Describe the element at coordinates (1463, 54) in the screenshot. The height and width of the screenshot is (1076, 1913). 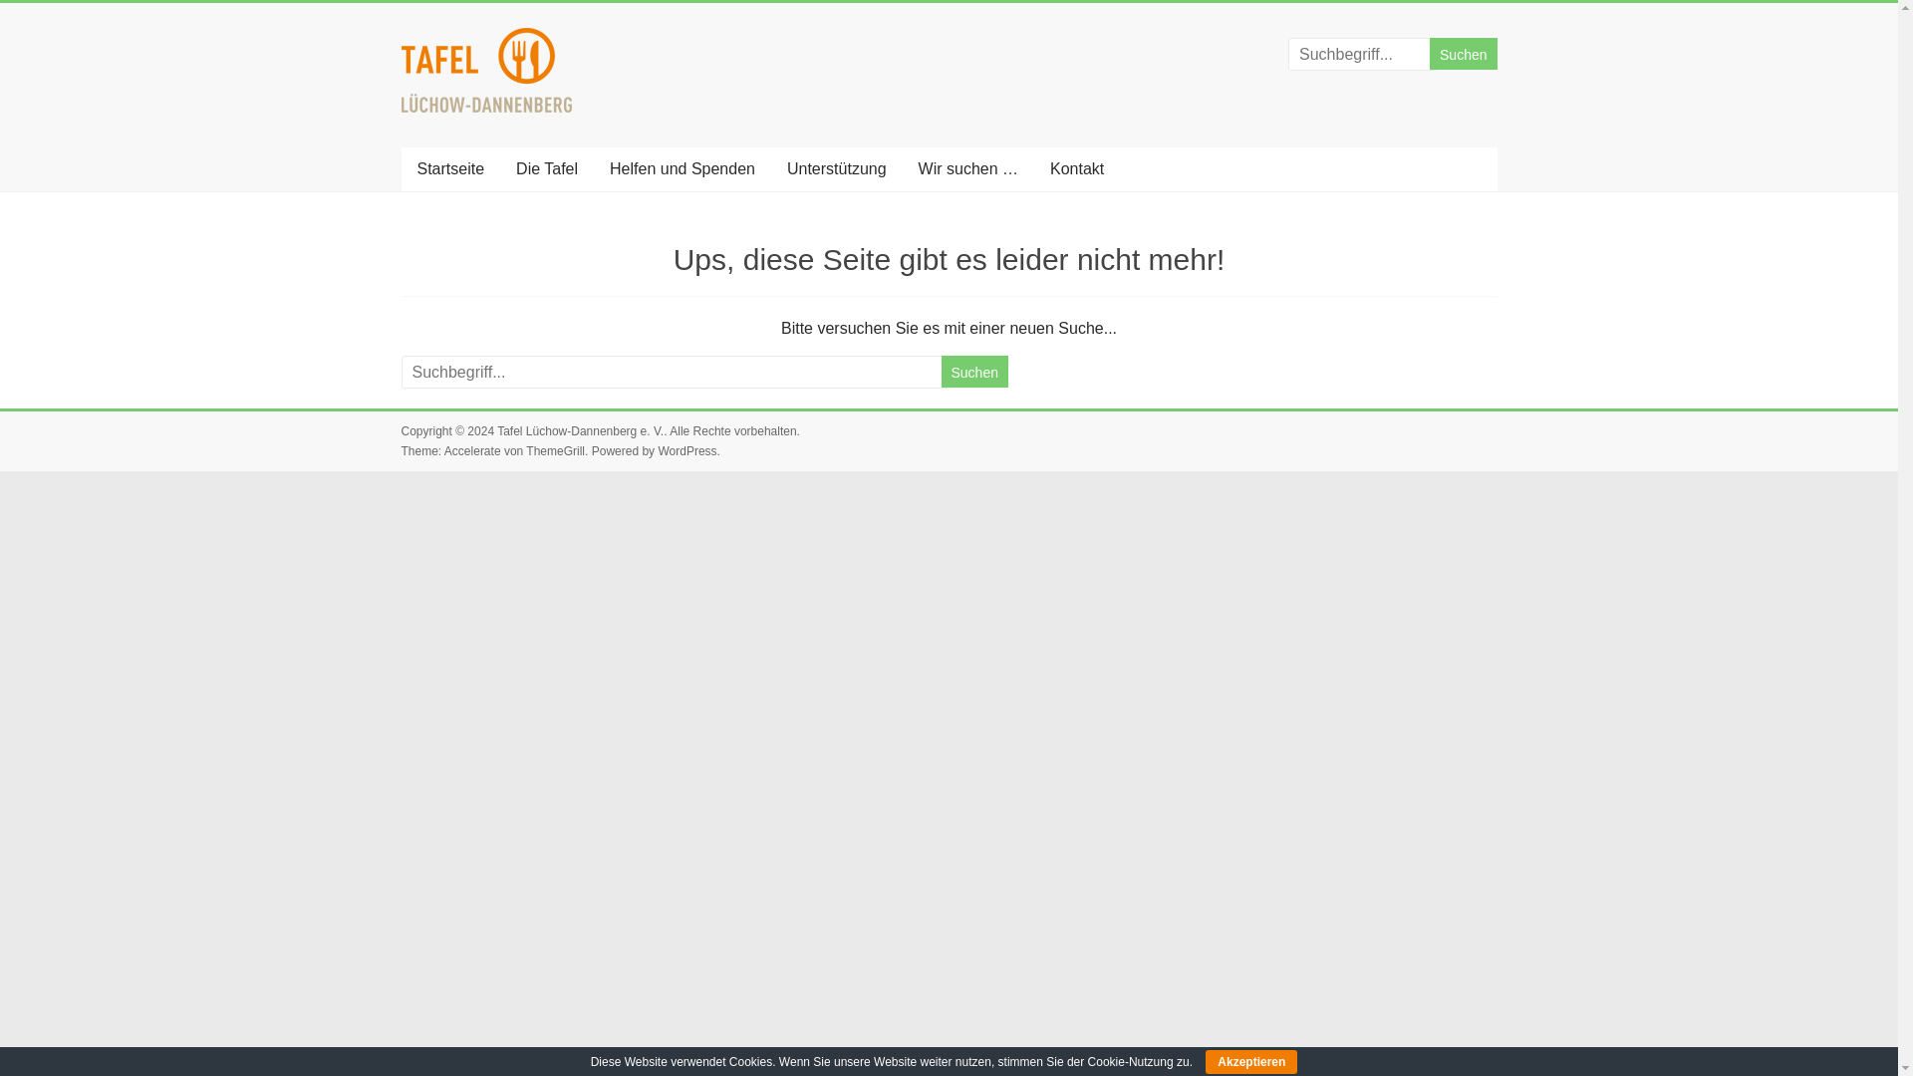
I see `Suchen` at that location.